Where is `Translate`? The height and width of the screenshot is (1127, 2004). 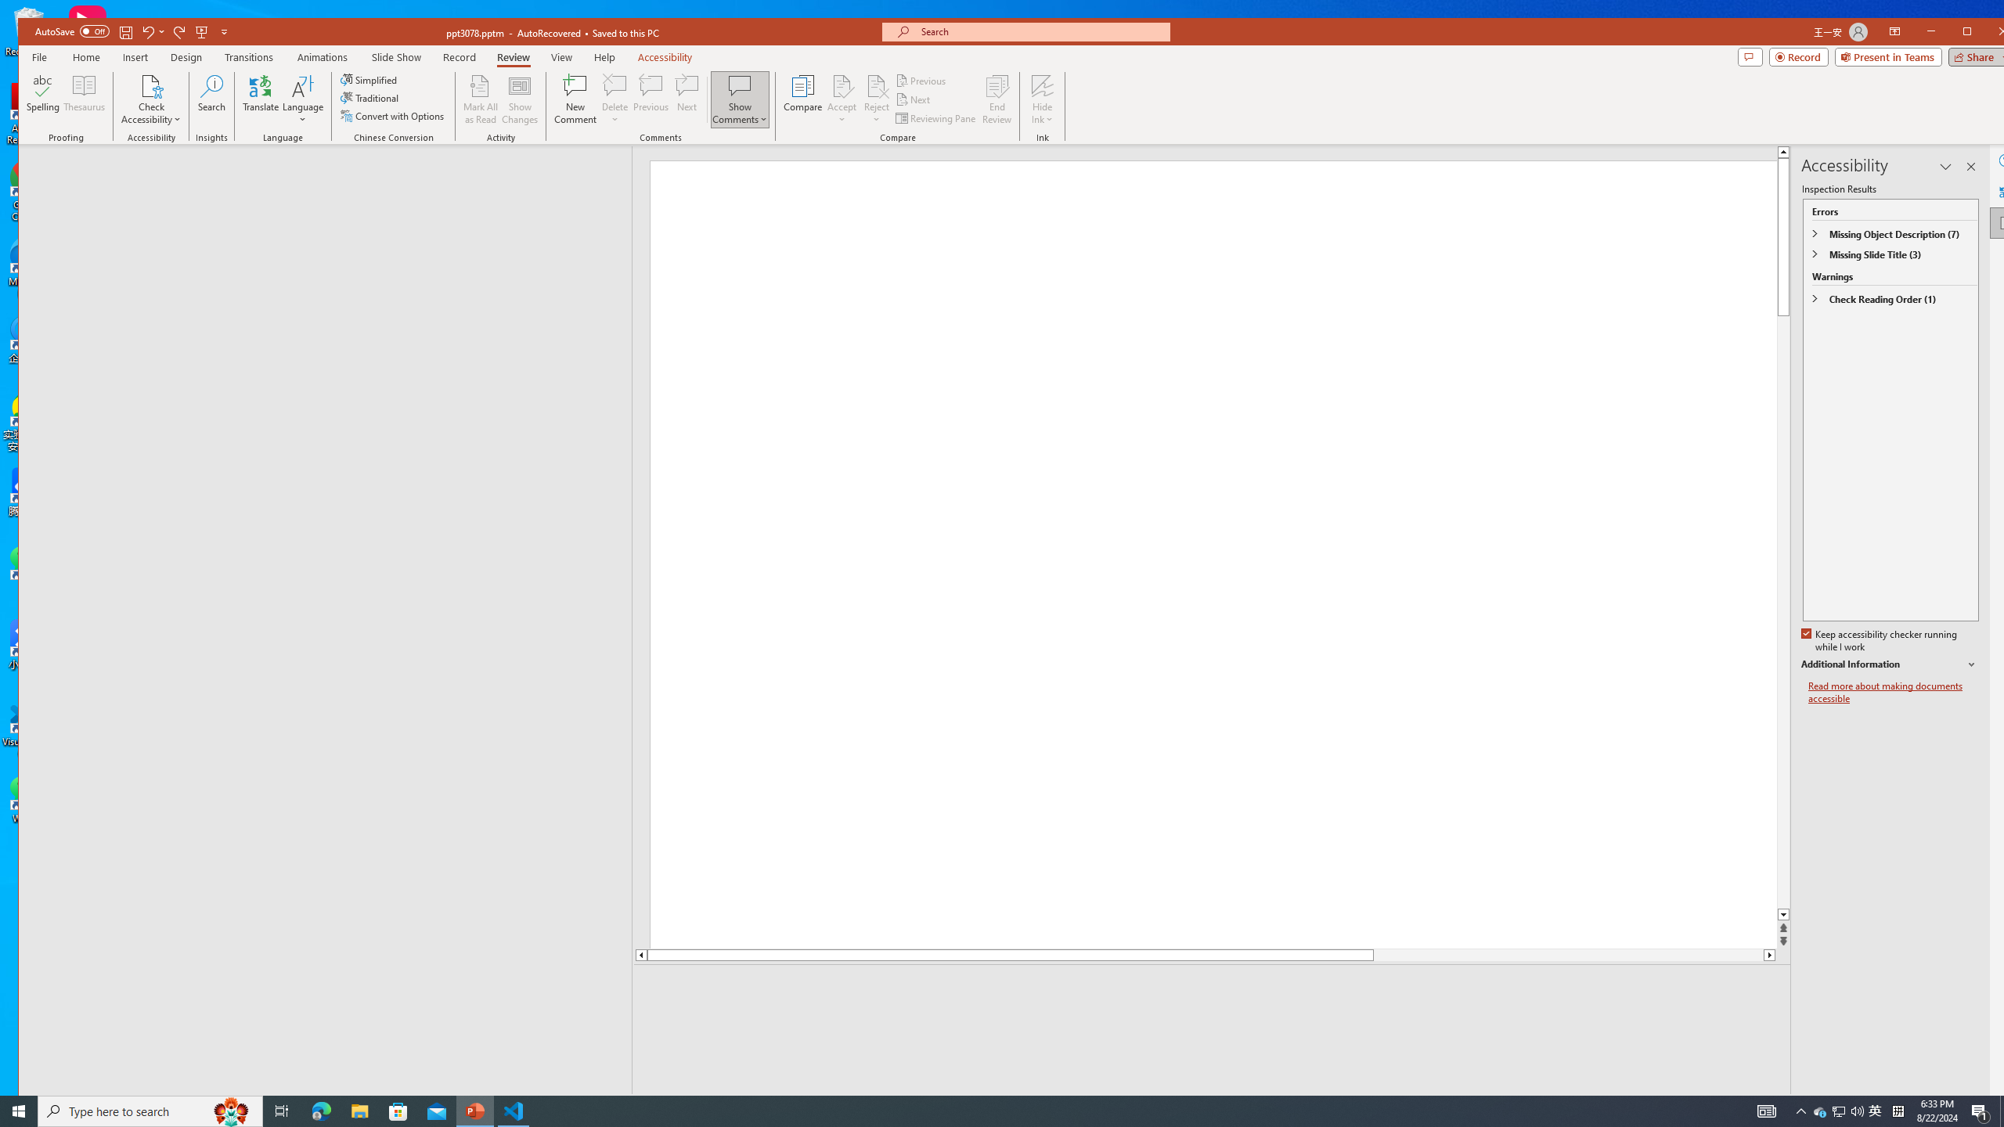 Translate is located at coordinates (260, 99).